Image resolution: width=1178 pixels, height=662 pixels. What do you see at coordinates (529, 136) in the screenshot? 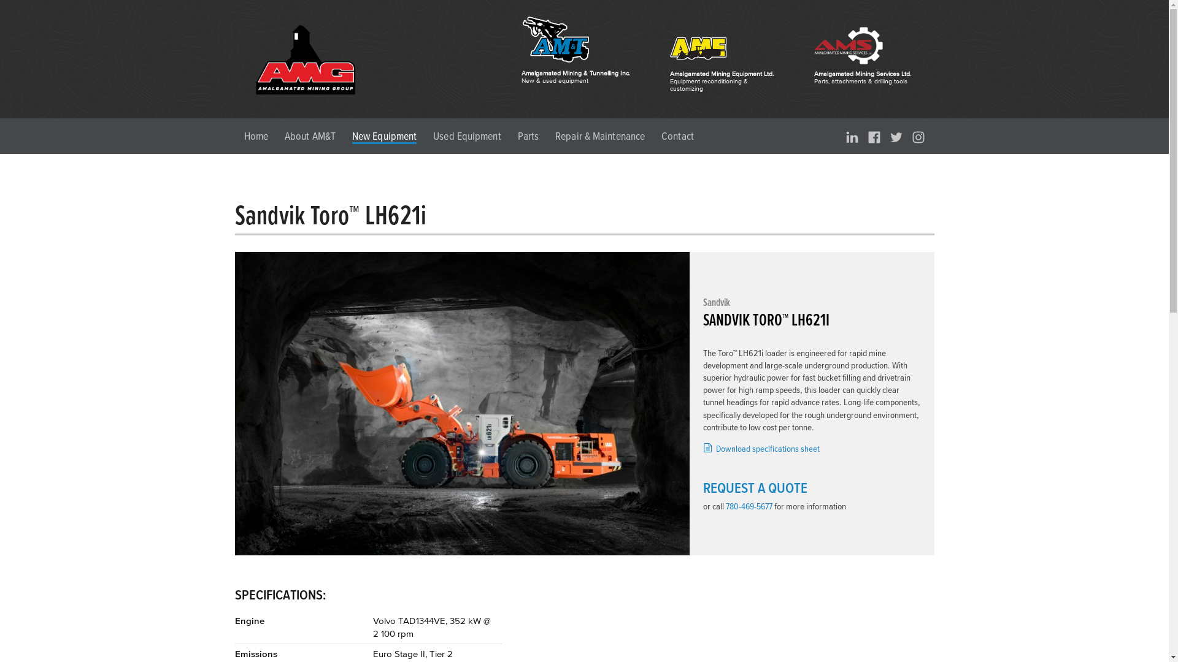
I see `Parts` at bounding box center [529, 136].